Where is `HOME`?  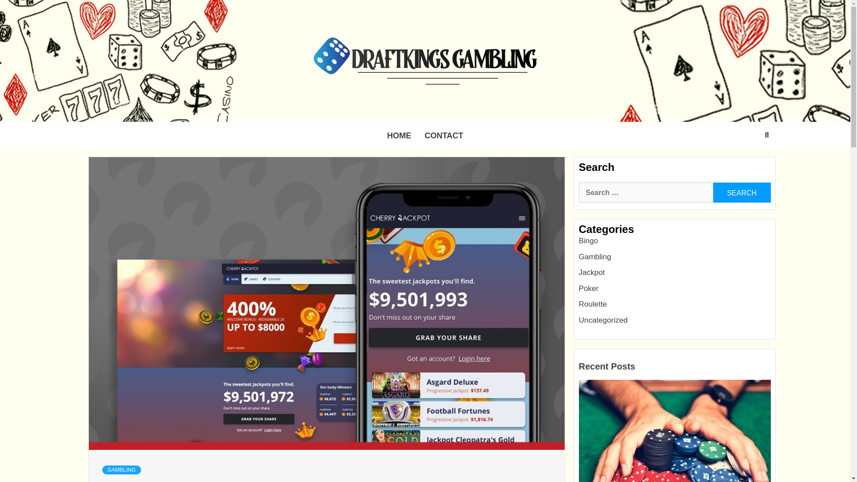
HOME is located at coordinates (399, 136).